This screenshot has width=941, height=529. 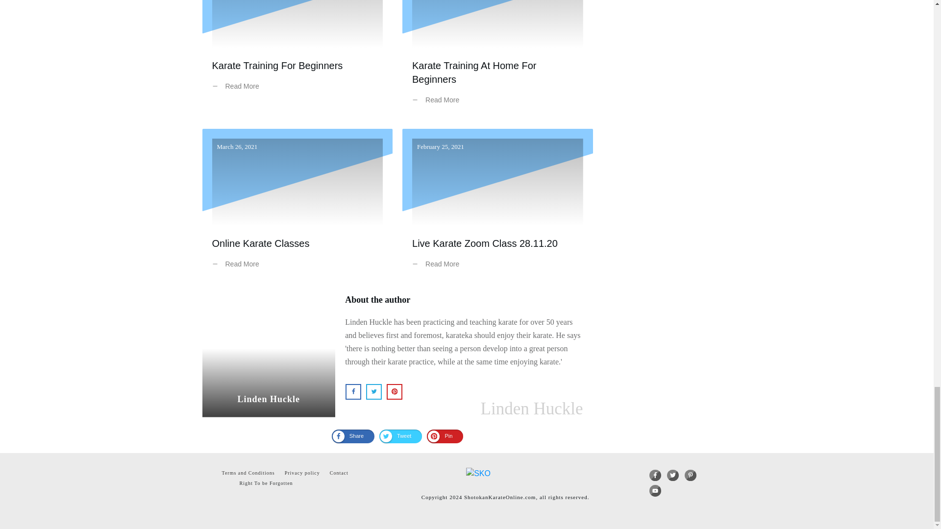 What do you see at coordinates (237, 86) in the screenshot?
I see `Read More` at bounding box center [237, 86].